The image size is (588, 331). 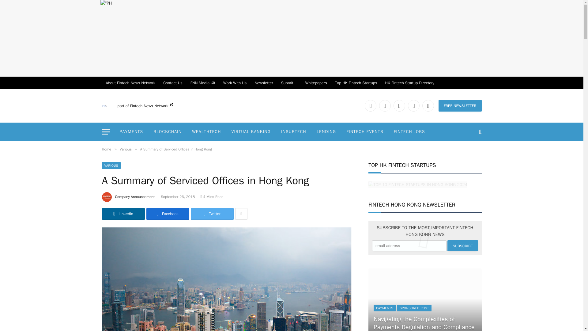 I want to click on About Fintech News Network, so click(x=130, y=83).